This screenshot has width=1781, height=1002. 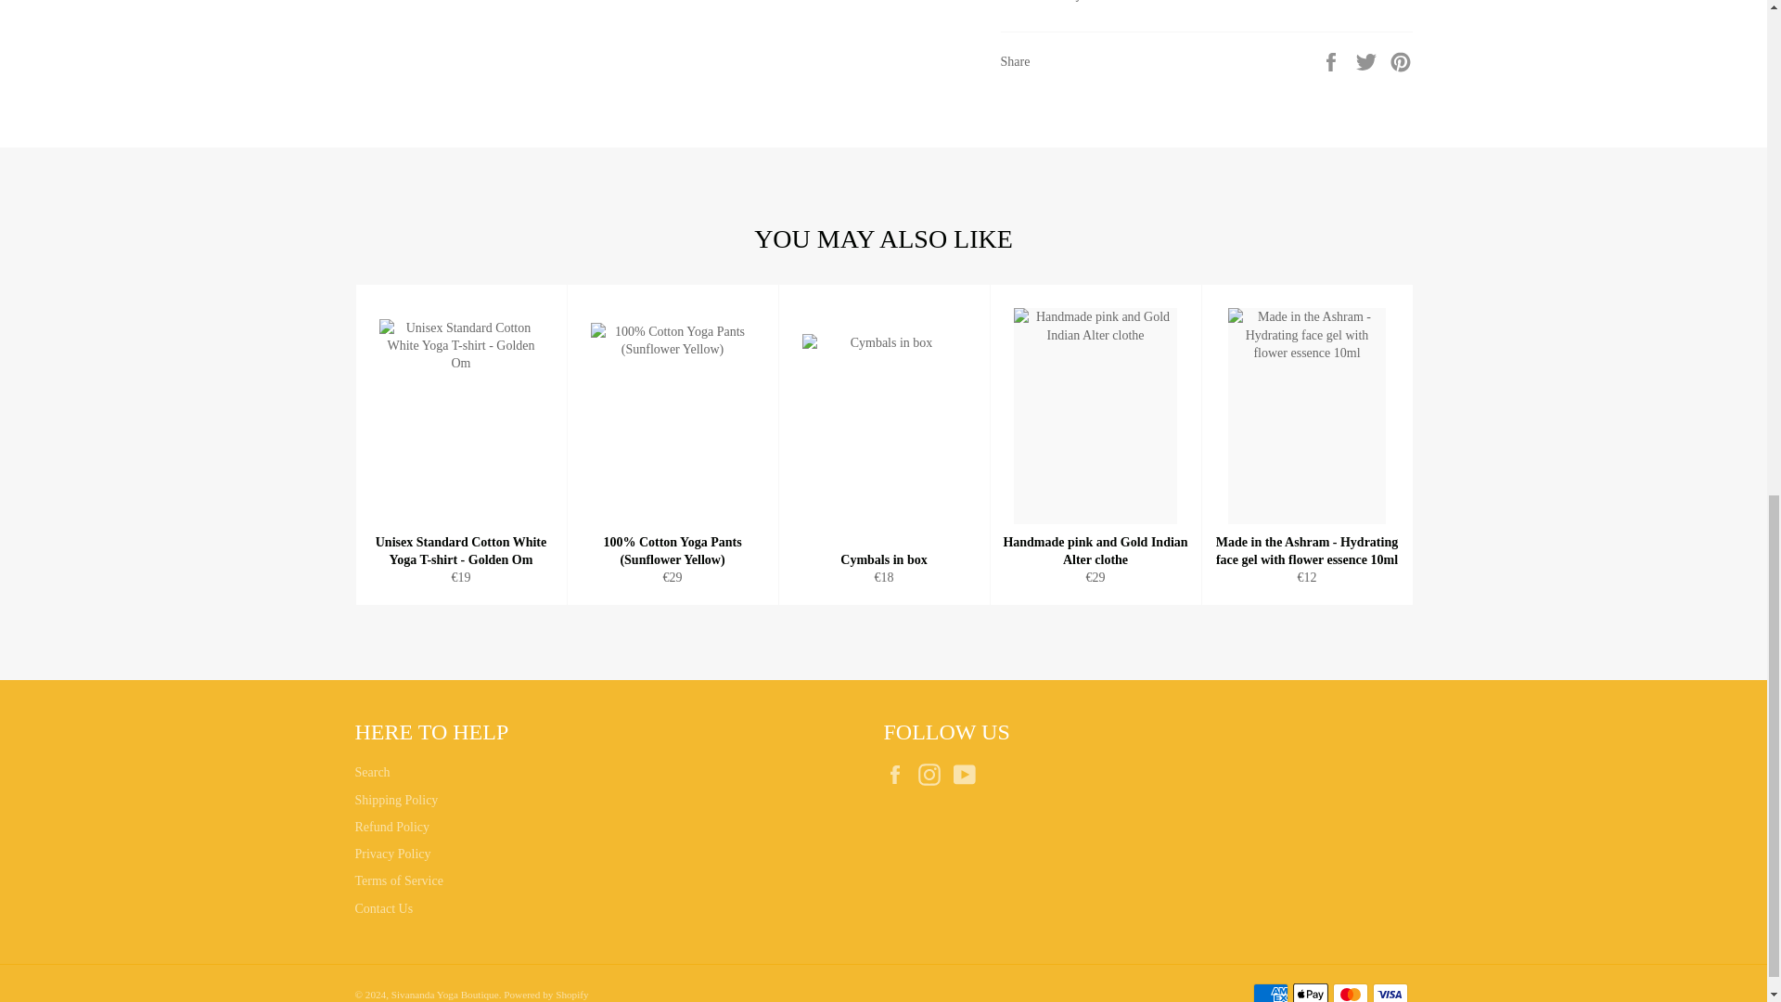 What do you see at coordinates (1368, 61) in the screenshot?
I see `Tweet on Twitter` at bounding box center [1368, 61].